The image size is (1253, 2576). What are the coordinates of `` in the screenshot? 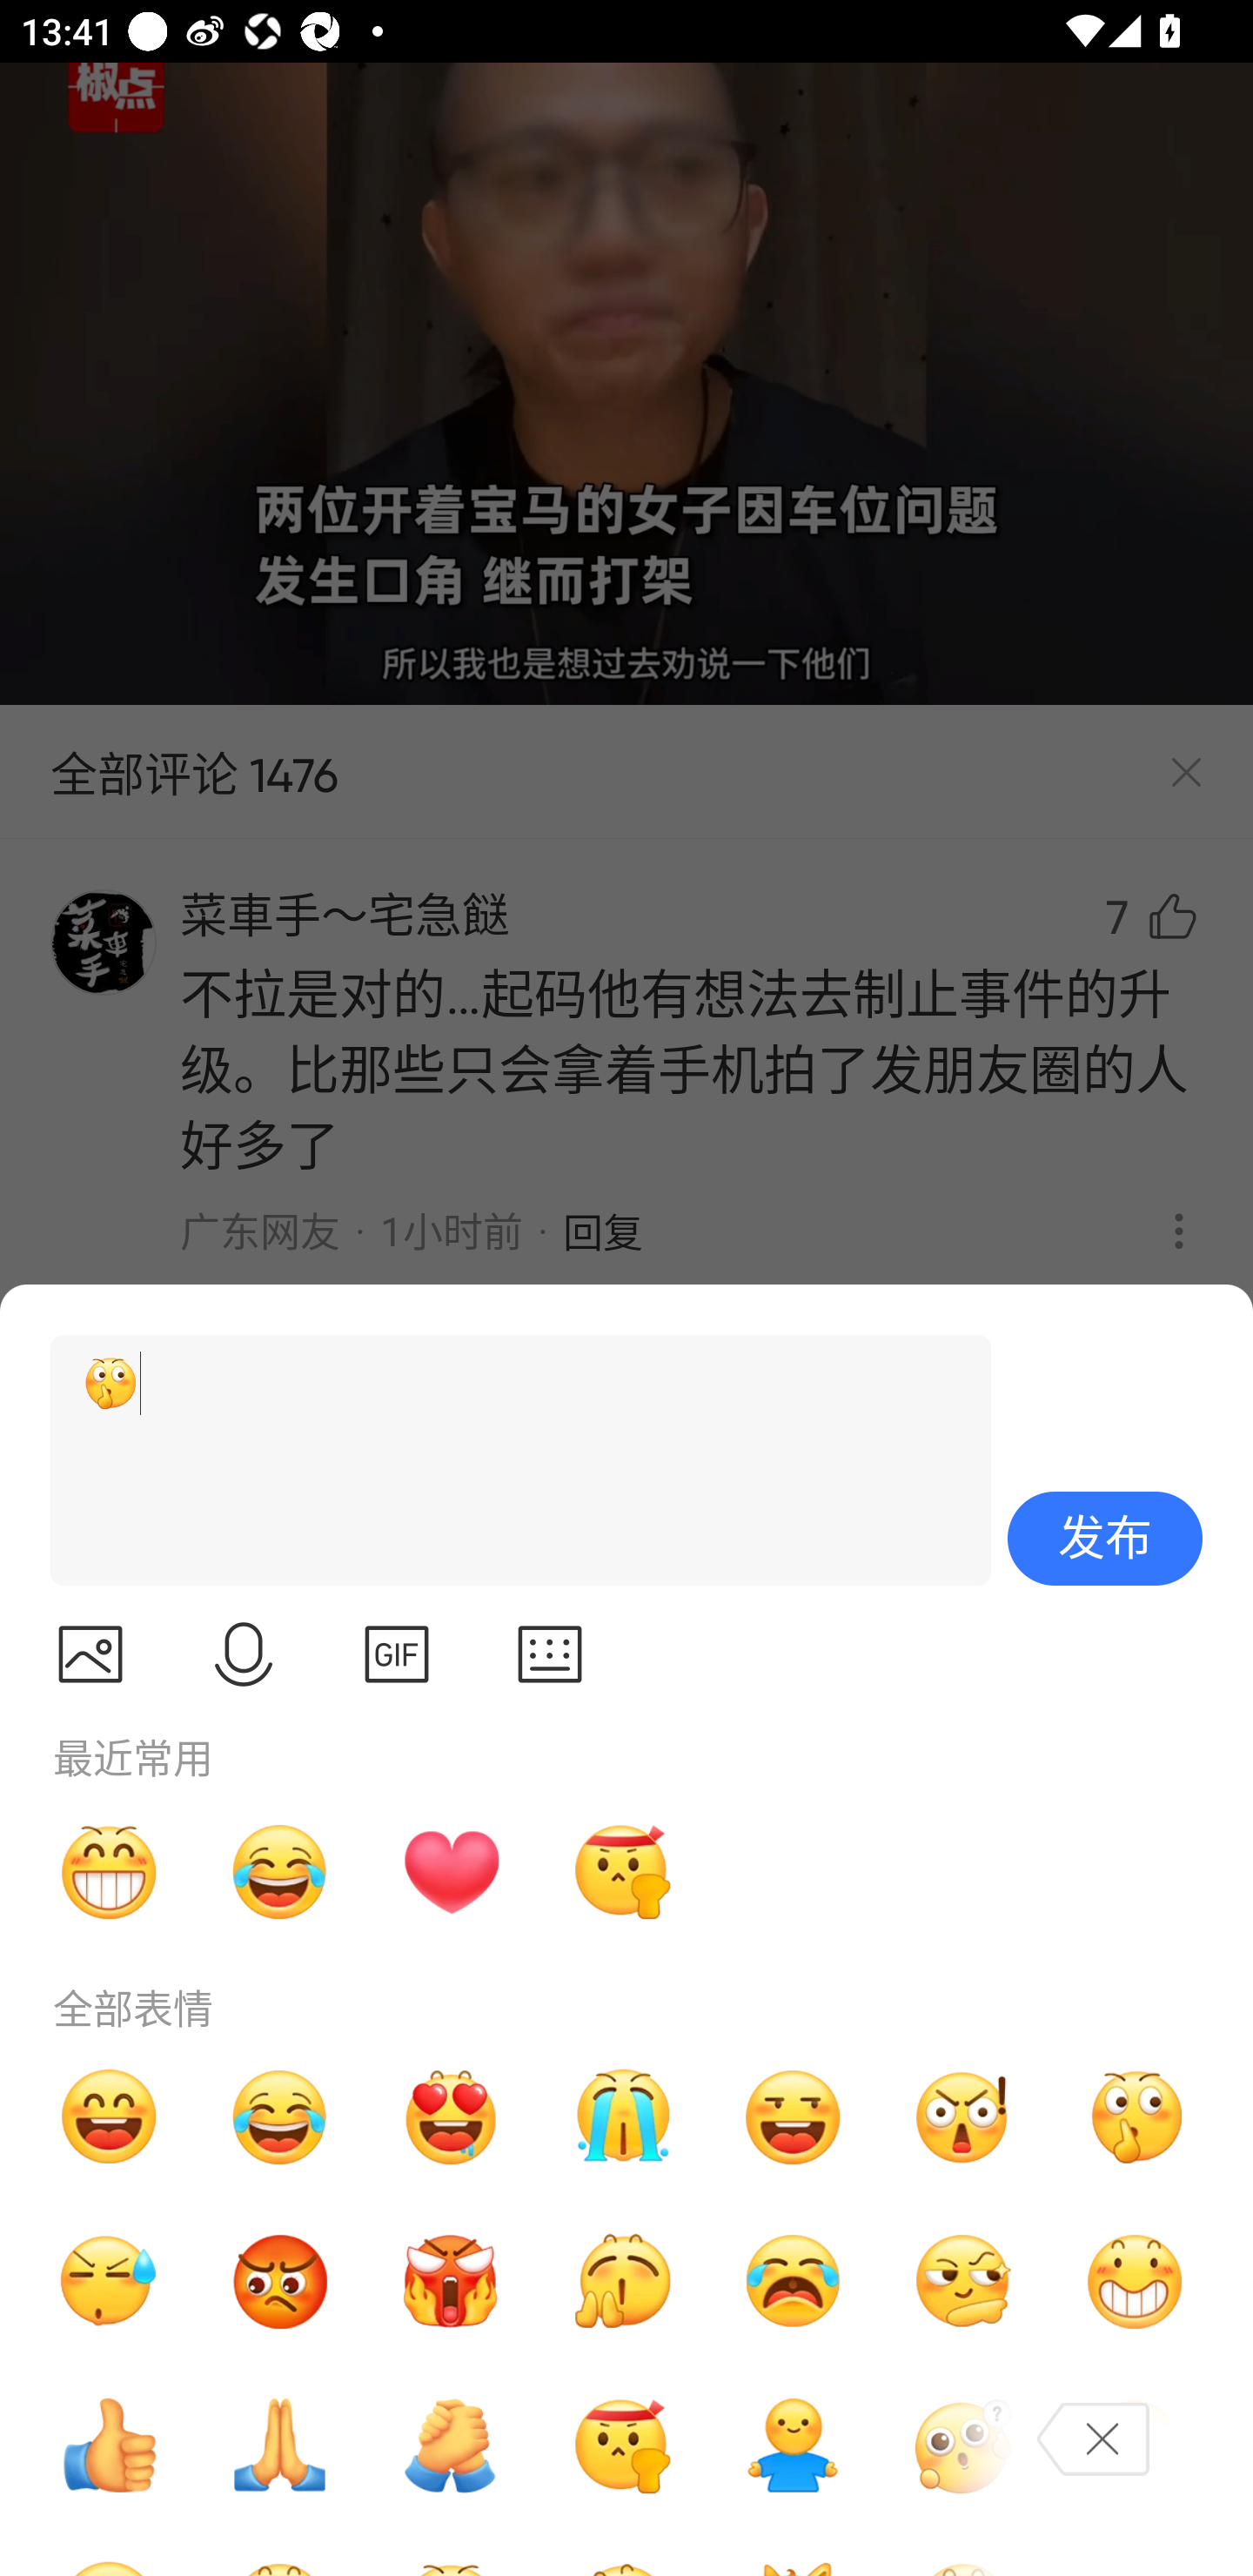 It's located at (550, 1654).